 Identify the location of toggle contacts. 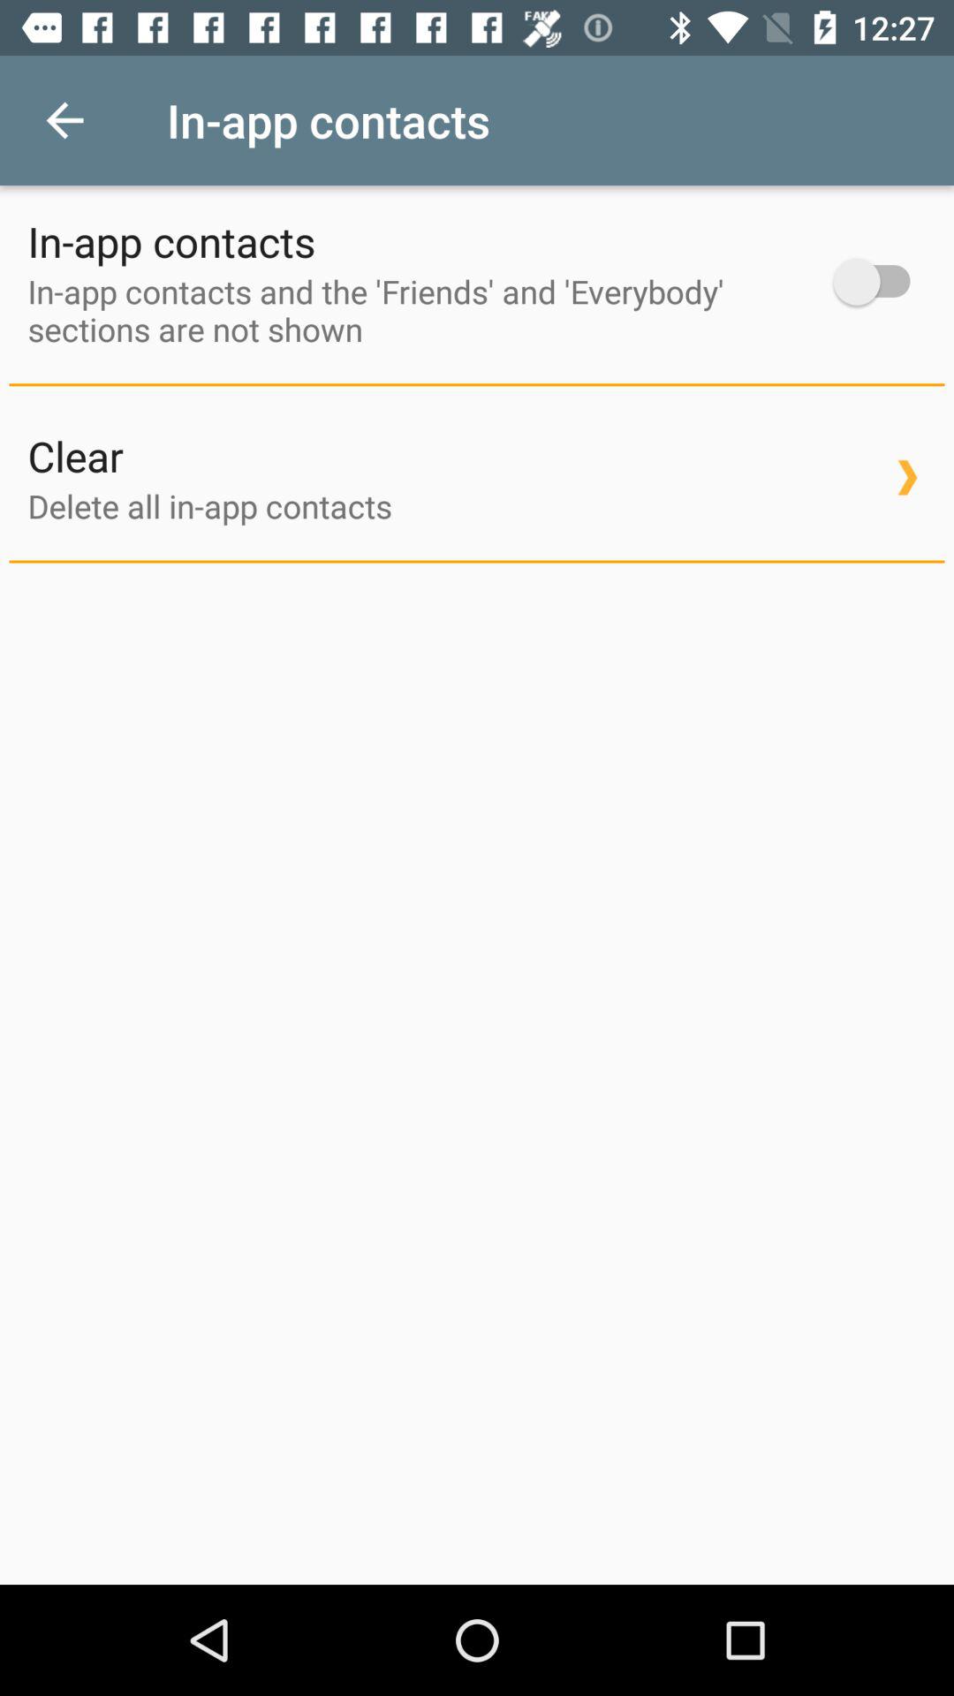
(880, 281).